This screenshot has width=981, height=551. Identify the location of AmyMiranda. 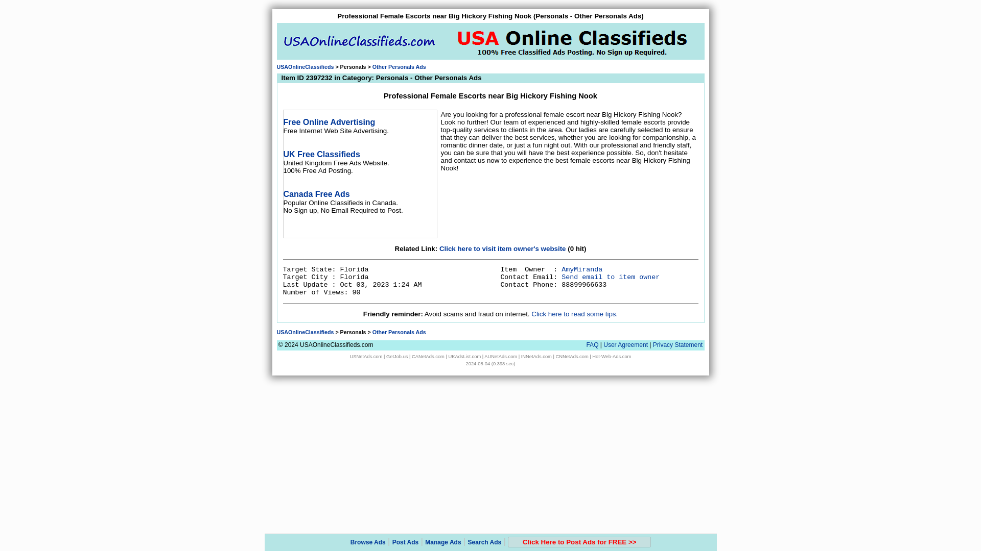
(581, 269).